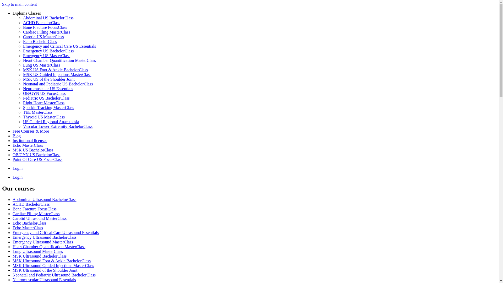 The image size is (503, 283). I want to click on MSK Ultrasound of the Shoulder Joint, so click(45, 270).